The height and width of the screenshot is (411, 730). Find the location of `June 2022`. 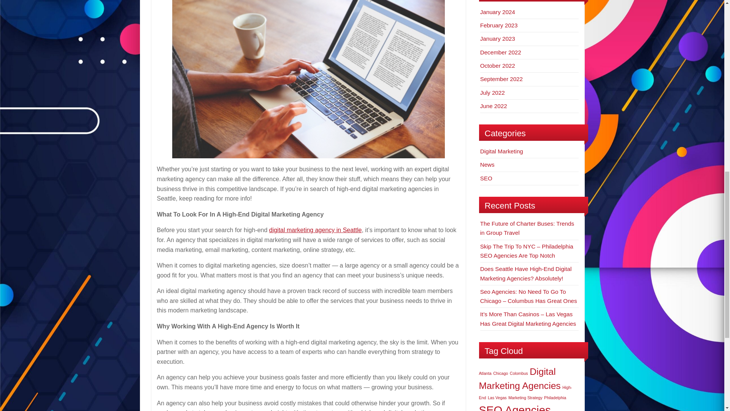

June 2022 is located at coordinates (494, 106).